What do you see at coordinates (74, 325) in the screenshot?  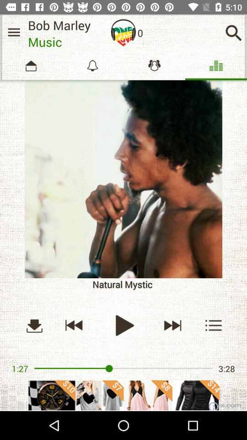 I see `rewind song` at bounding box center [74, 325].